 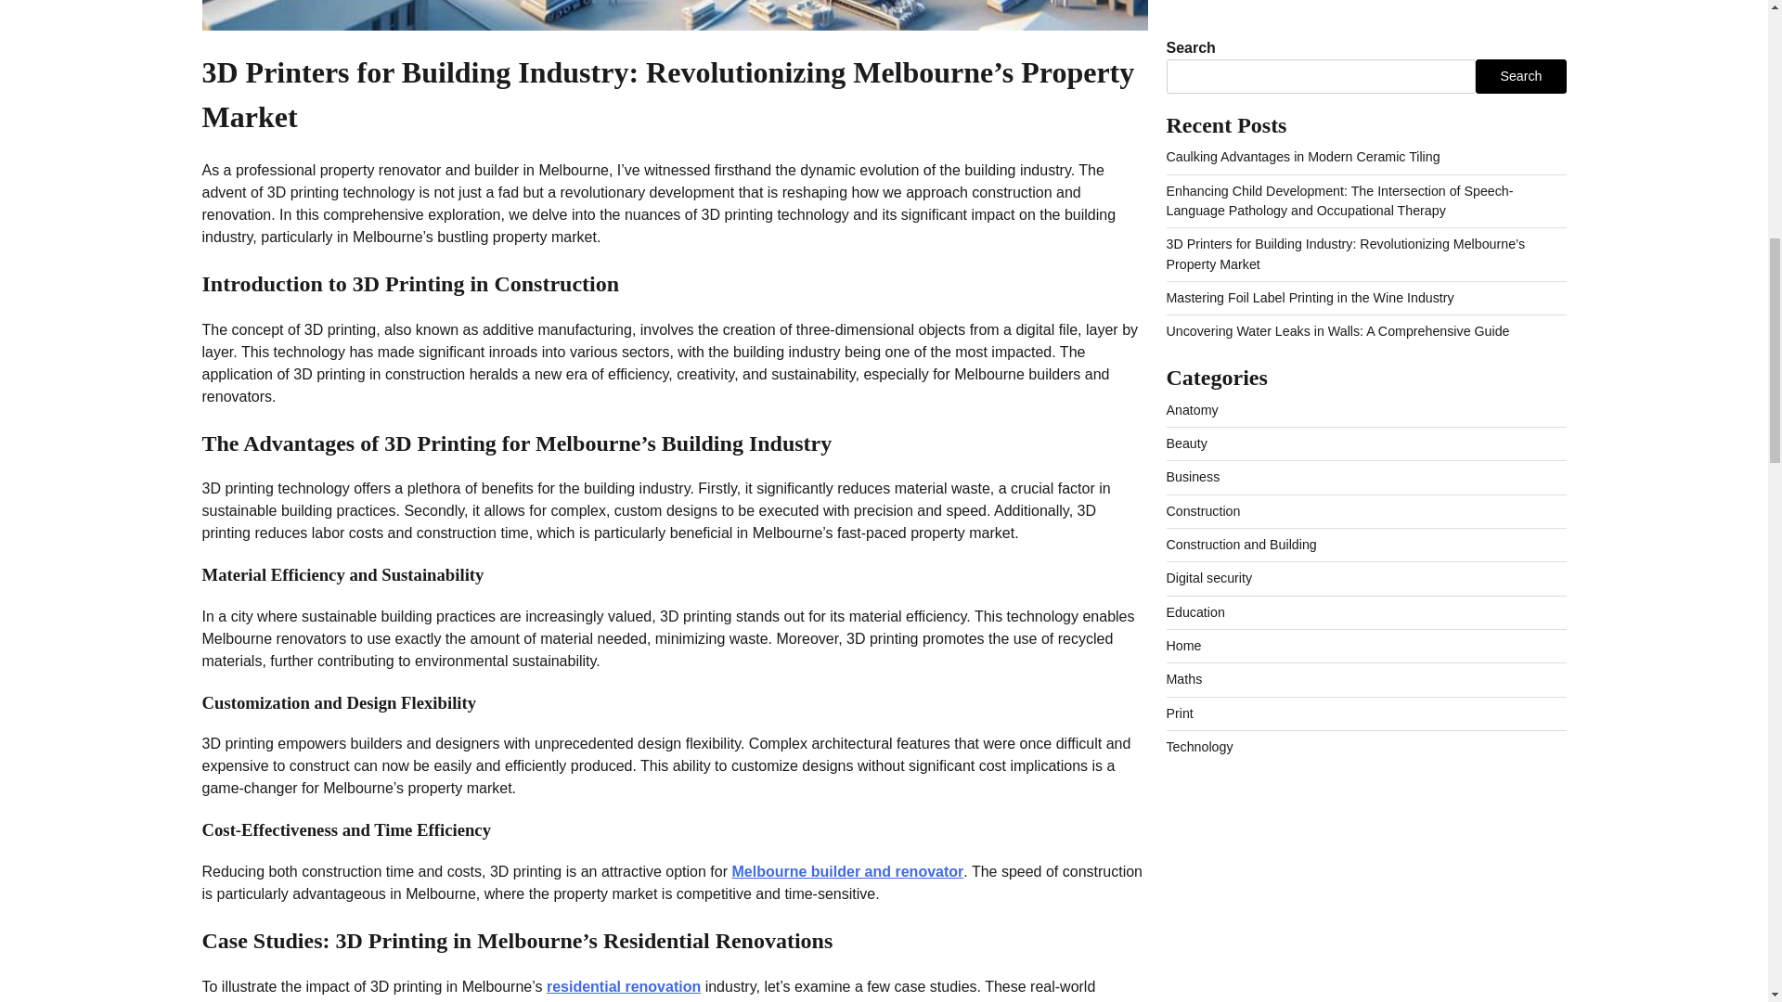 I want to click on residential renovation, so click(x=624, y=987).